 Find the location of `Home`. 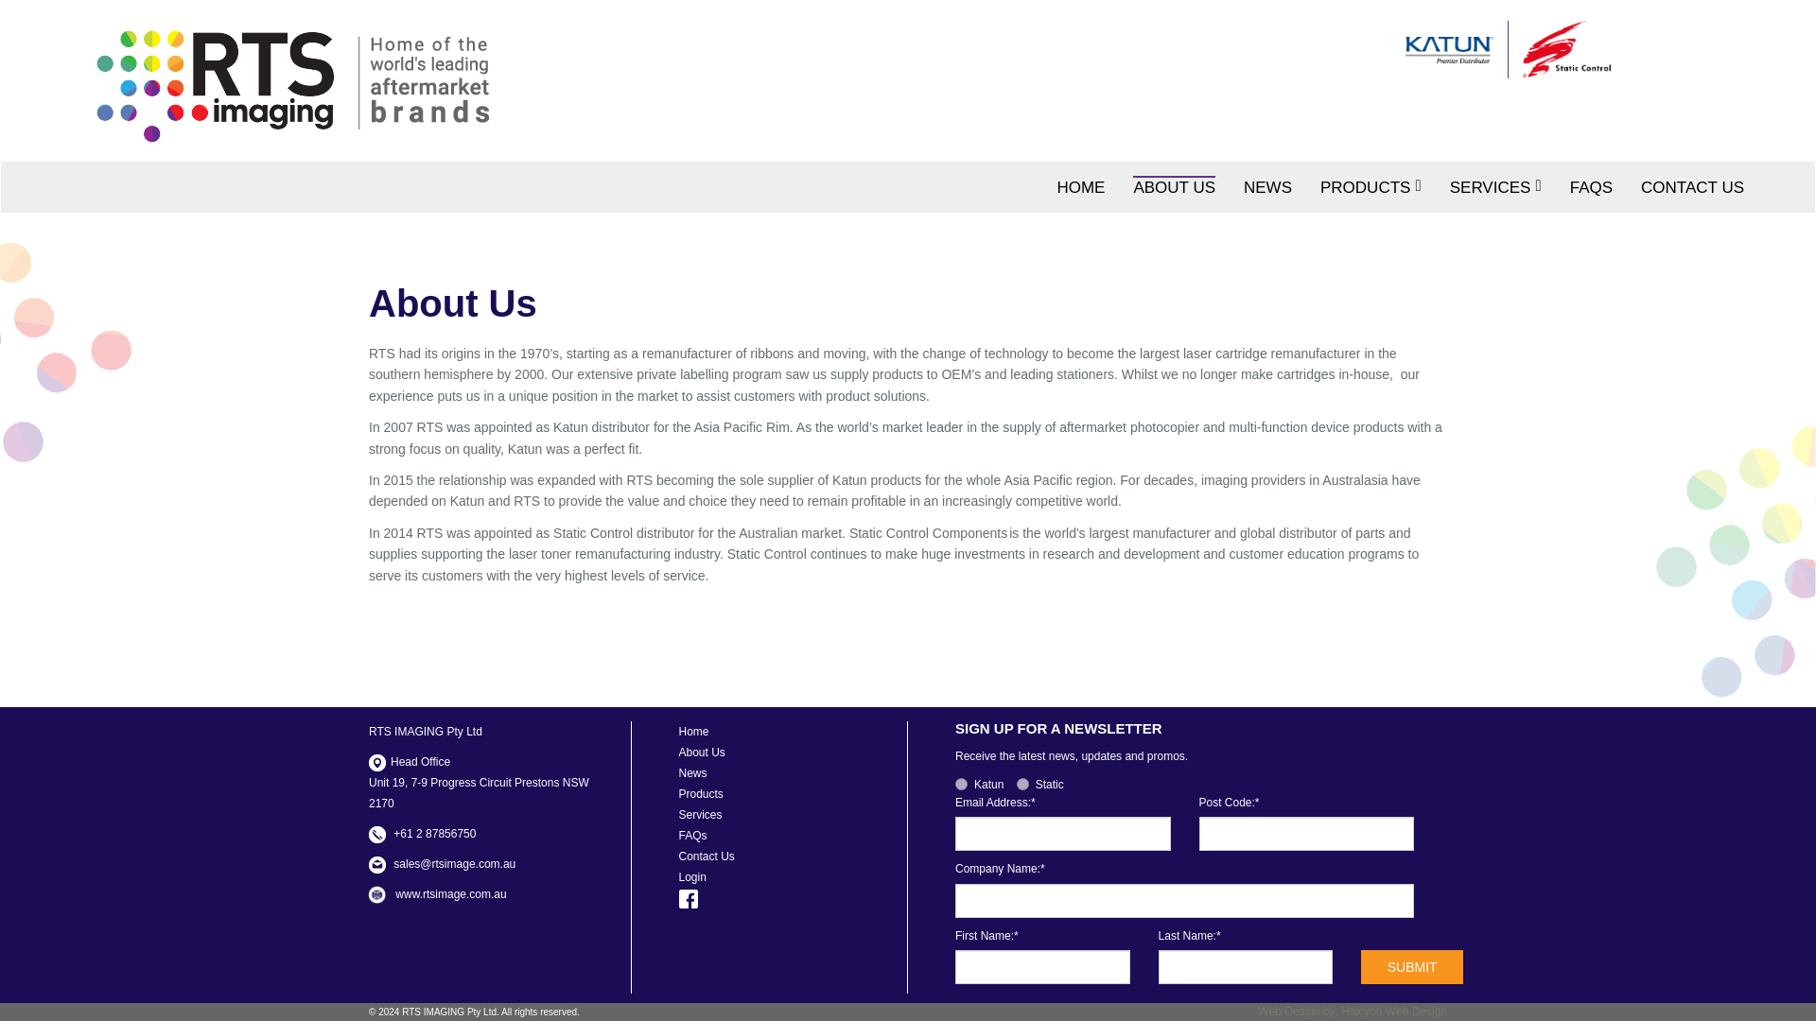

Home is located at coordinates (694, 731).